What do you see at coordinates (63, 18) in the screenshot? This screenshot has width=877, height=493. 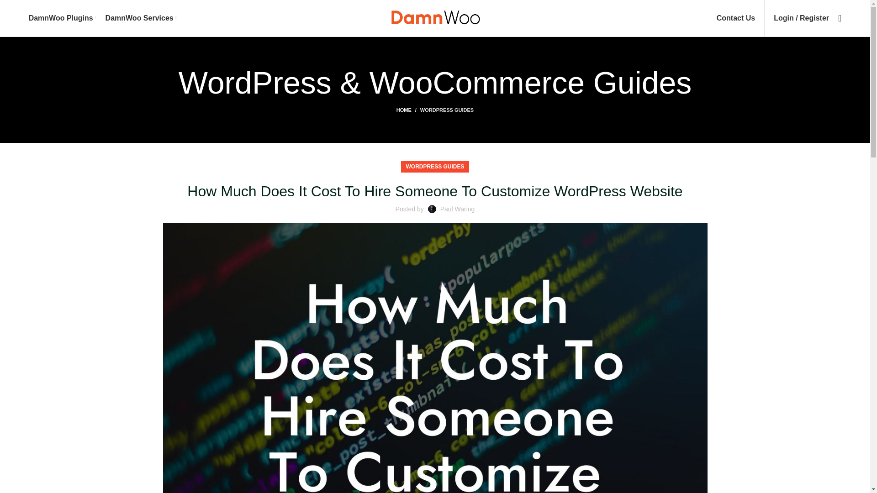 I see `DamnWoo Plugins` at bounding box center [63, 18].